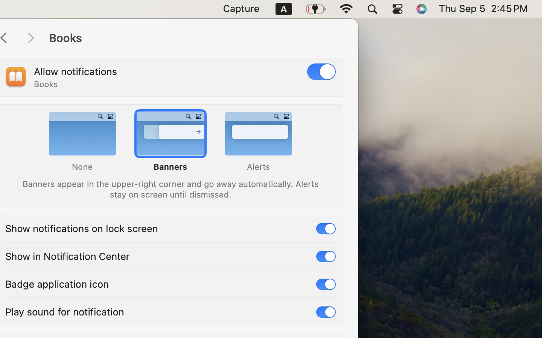 The width and height of the screenshot is (542, 338). I want to click on Banners appear in the upper-right corner and go away automatically. Alerts stay on screen until dismissed., so click(170, 189).